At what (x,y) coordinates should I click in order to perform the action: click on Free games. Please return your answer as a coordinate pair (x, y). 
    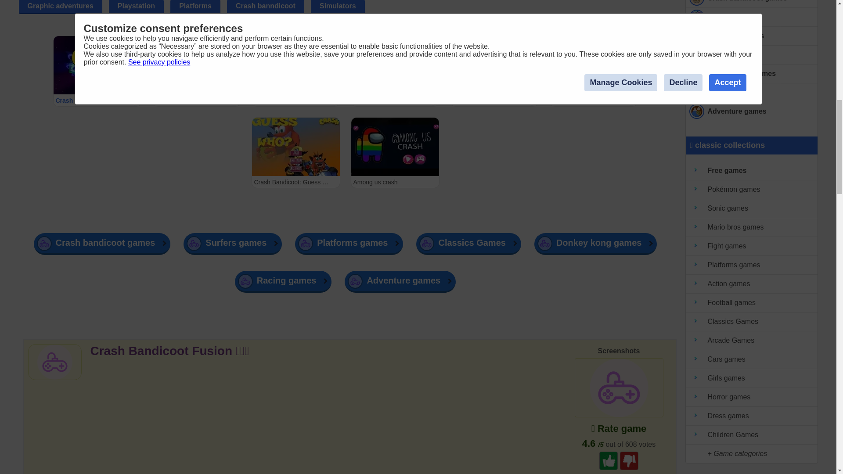
    Looking at the image, I should click on (752, 171).